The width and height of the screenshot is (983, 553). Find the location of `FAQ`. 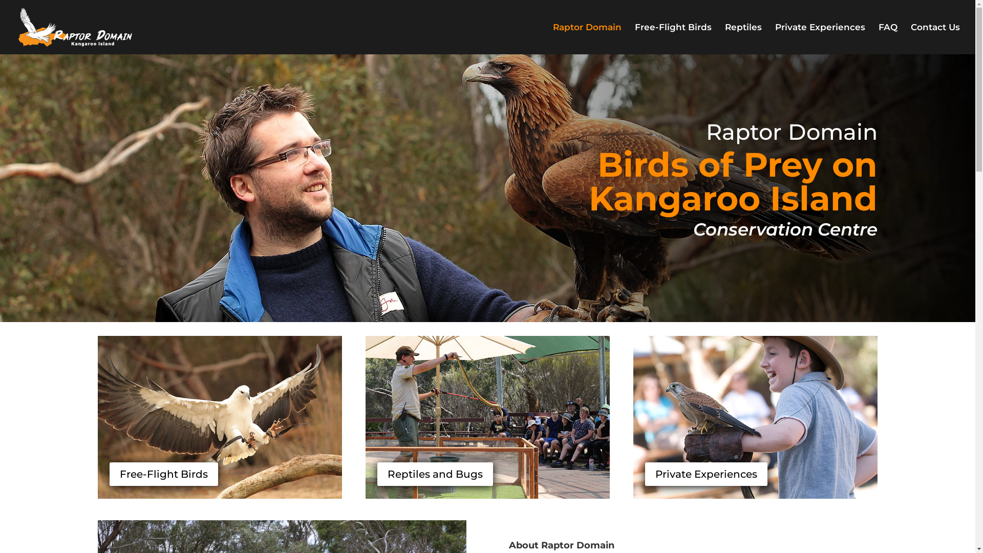

FAQ is located at coordinates (888, 39).